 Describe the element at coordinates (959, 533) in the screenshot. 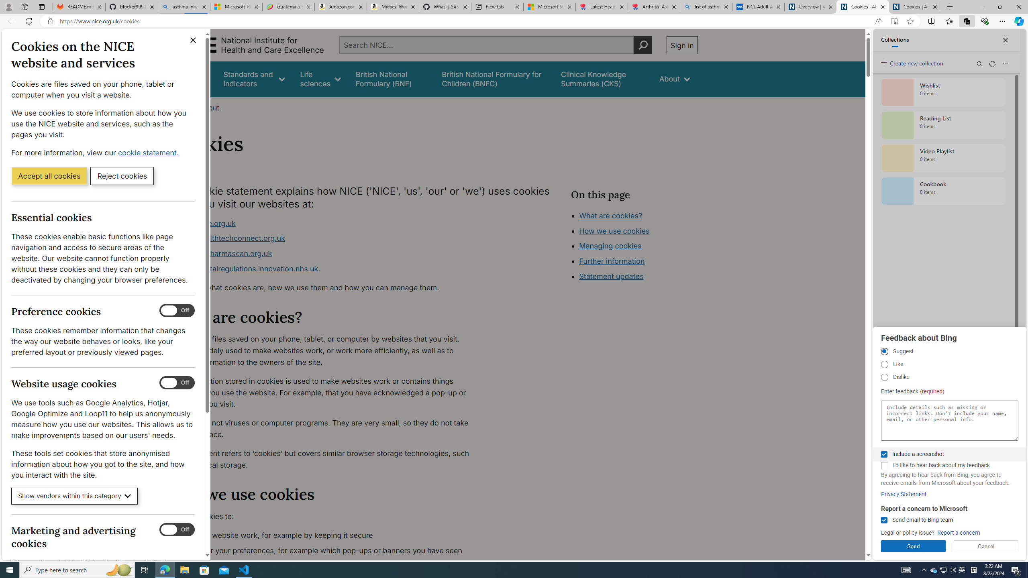

I see `Report a concern` at that location.